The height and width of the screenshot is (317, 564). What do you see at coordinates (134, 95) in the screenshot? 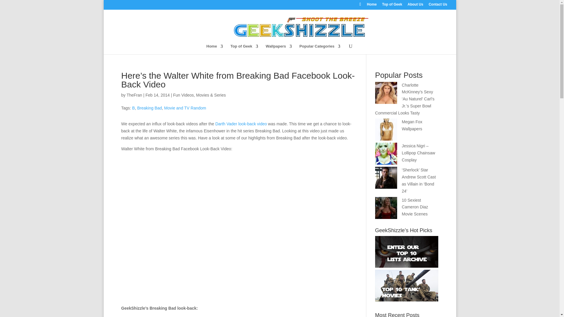
I see `Posts by TheFran` at bounding box center [134, 95].